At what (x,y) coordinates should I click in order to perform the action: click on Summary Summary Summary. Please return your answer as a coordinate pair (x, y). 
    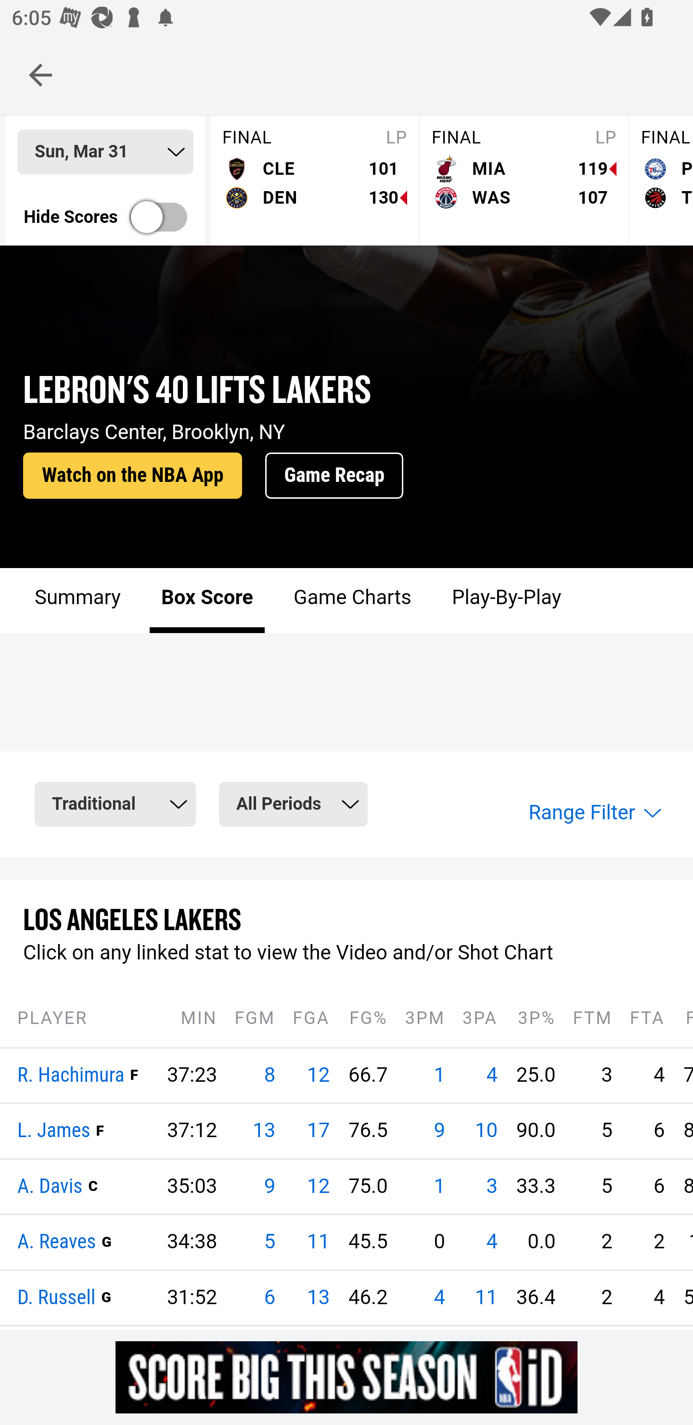
    Looking at the image, I should click on (78, 601).